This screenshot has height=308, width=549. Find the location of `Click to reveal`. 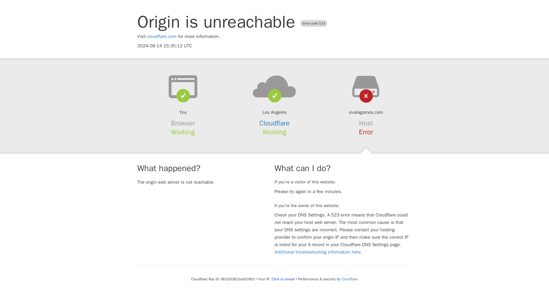

Click to reveal is located at coordinates (283, 279).